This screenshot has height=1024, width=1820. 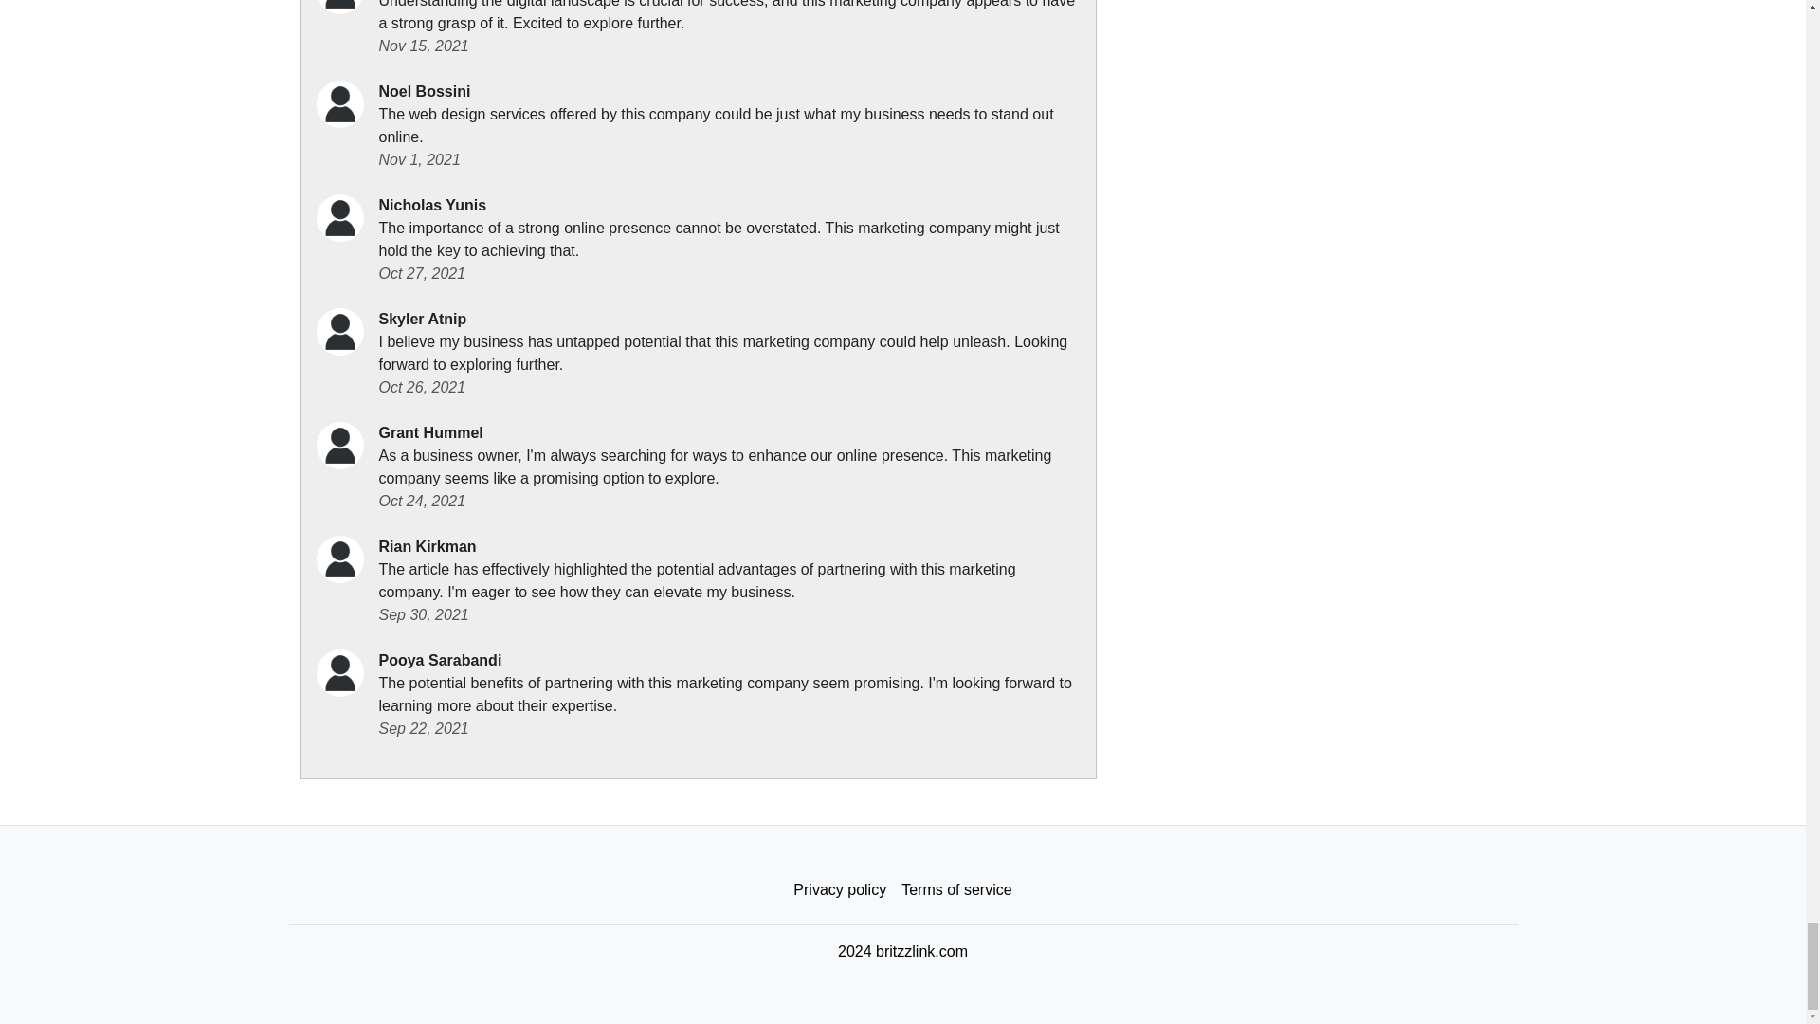 What do you see at coordinates (955, 890) in the screenshot?
I see `Terms of service` at bounding box center [955, 890].